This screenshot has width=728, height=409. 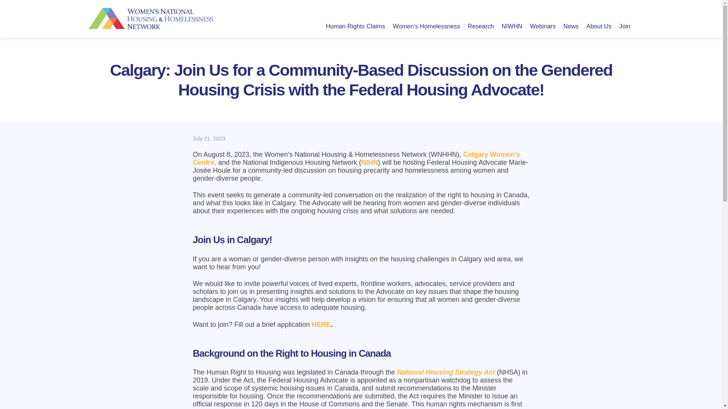 What do you see at coordinates (512, 26) in the screenshot?
I see `NIWHN` at bounding box center [512, 26].